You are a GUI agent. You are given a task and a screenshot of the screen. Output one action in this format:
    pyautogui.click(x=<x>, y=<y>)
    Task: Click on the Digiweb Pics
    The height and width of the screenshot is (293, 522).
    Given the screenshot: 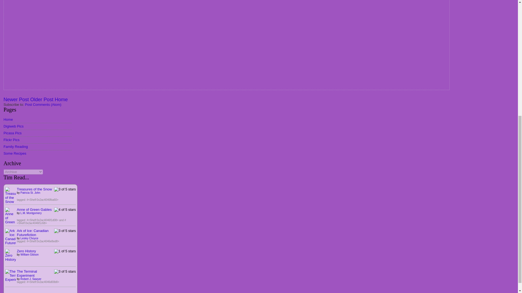 What is the action you would take?
    pyautogui.click(x=14, y=126)
    